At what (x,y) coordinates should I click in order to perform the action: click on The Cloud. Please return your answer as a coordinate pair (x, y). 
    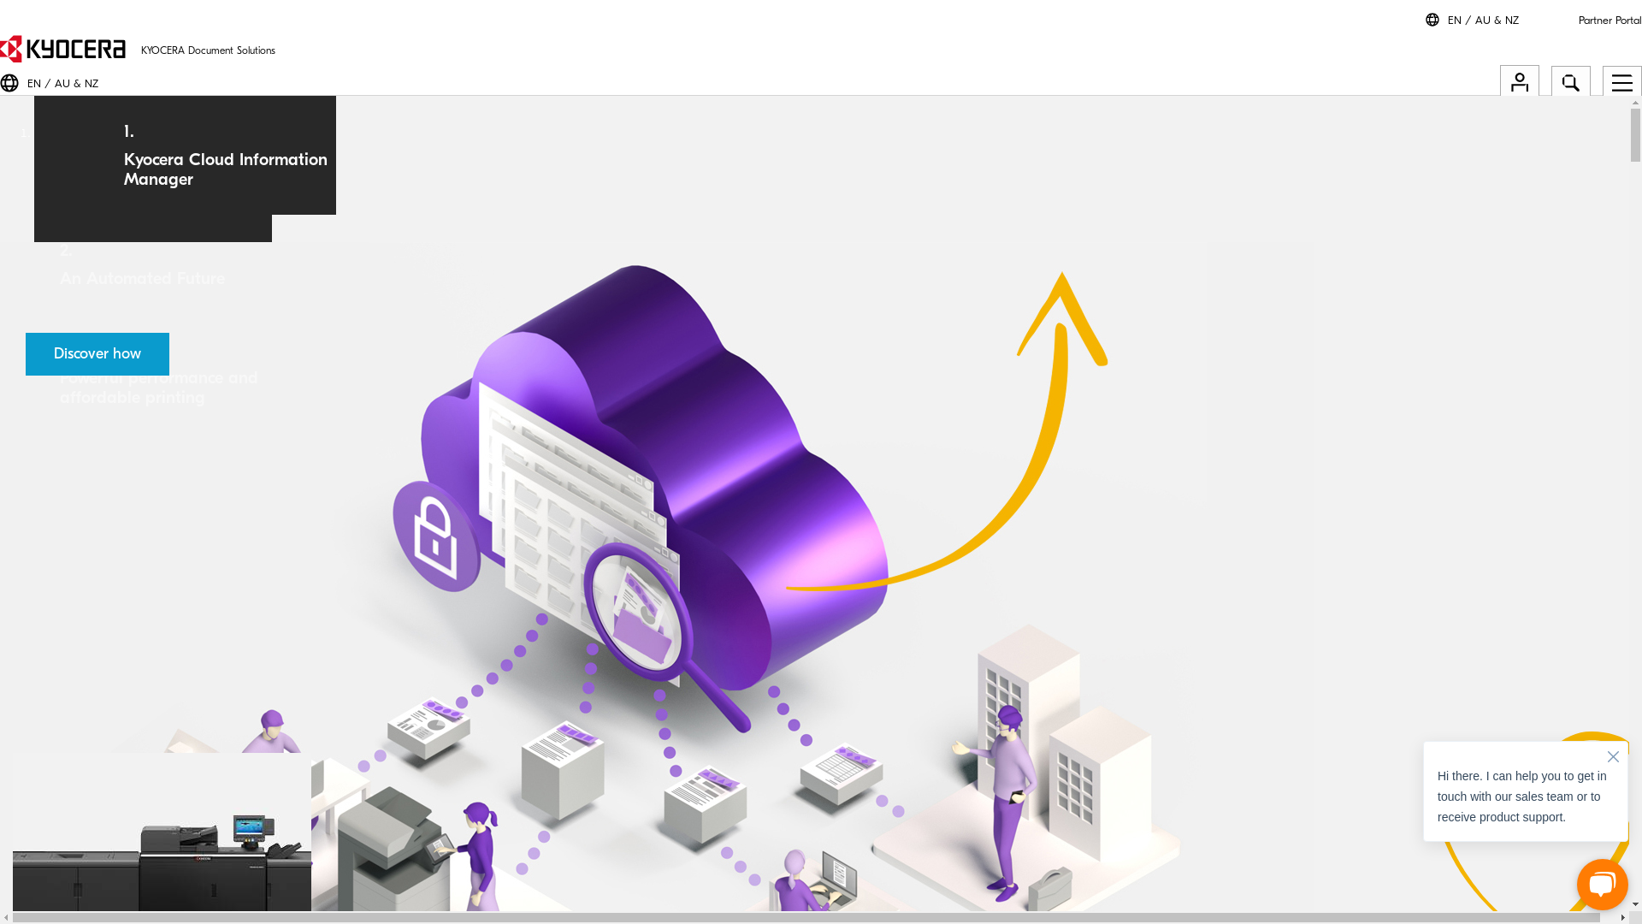
    Looking at the image, I should click on (89, 659).